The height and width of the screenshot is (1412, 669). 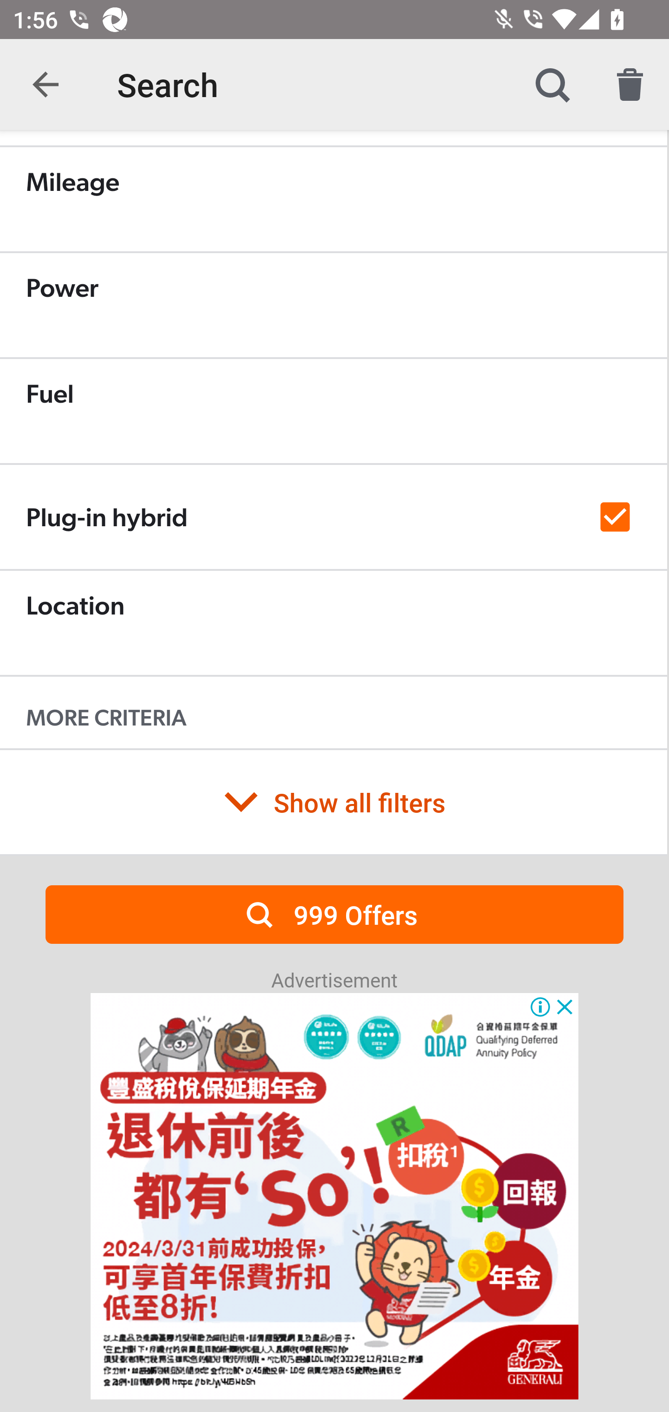 What do you see at coordinates (334, 199) in the screenshot?
I see `Mileage` at bounding box center [334, 199].